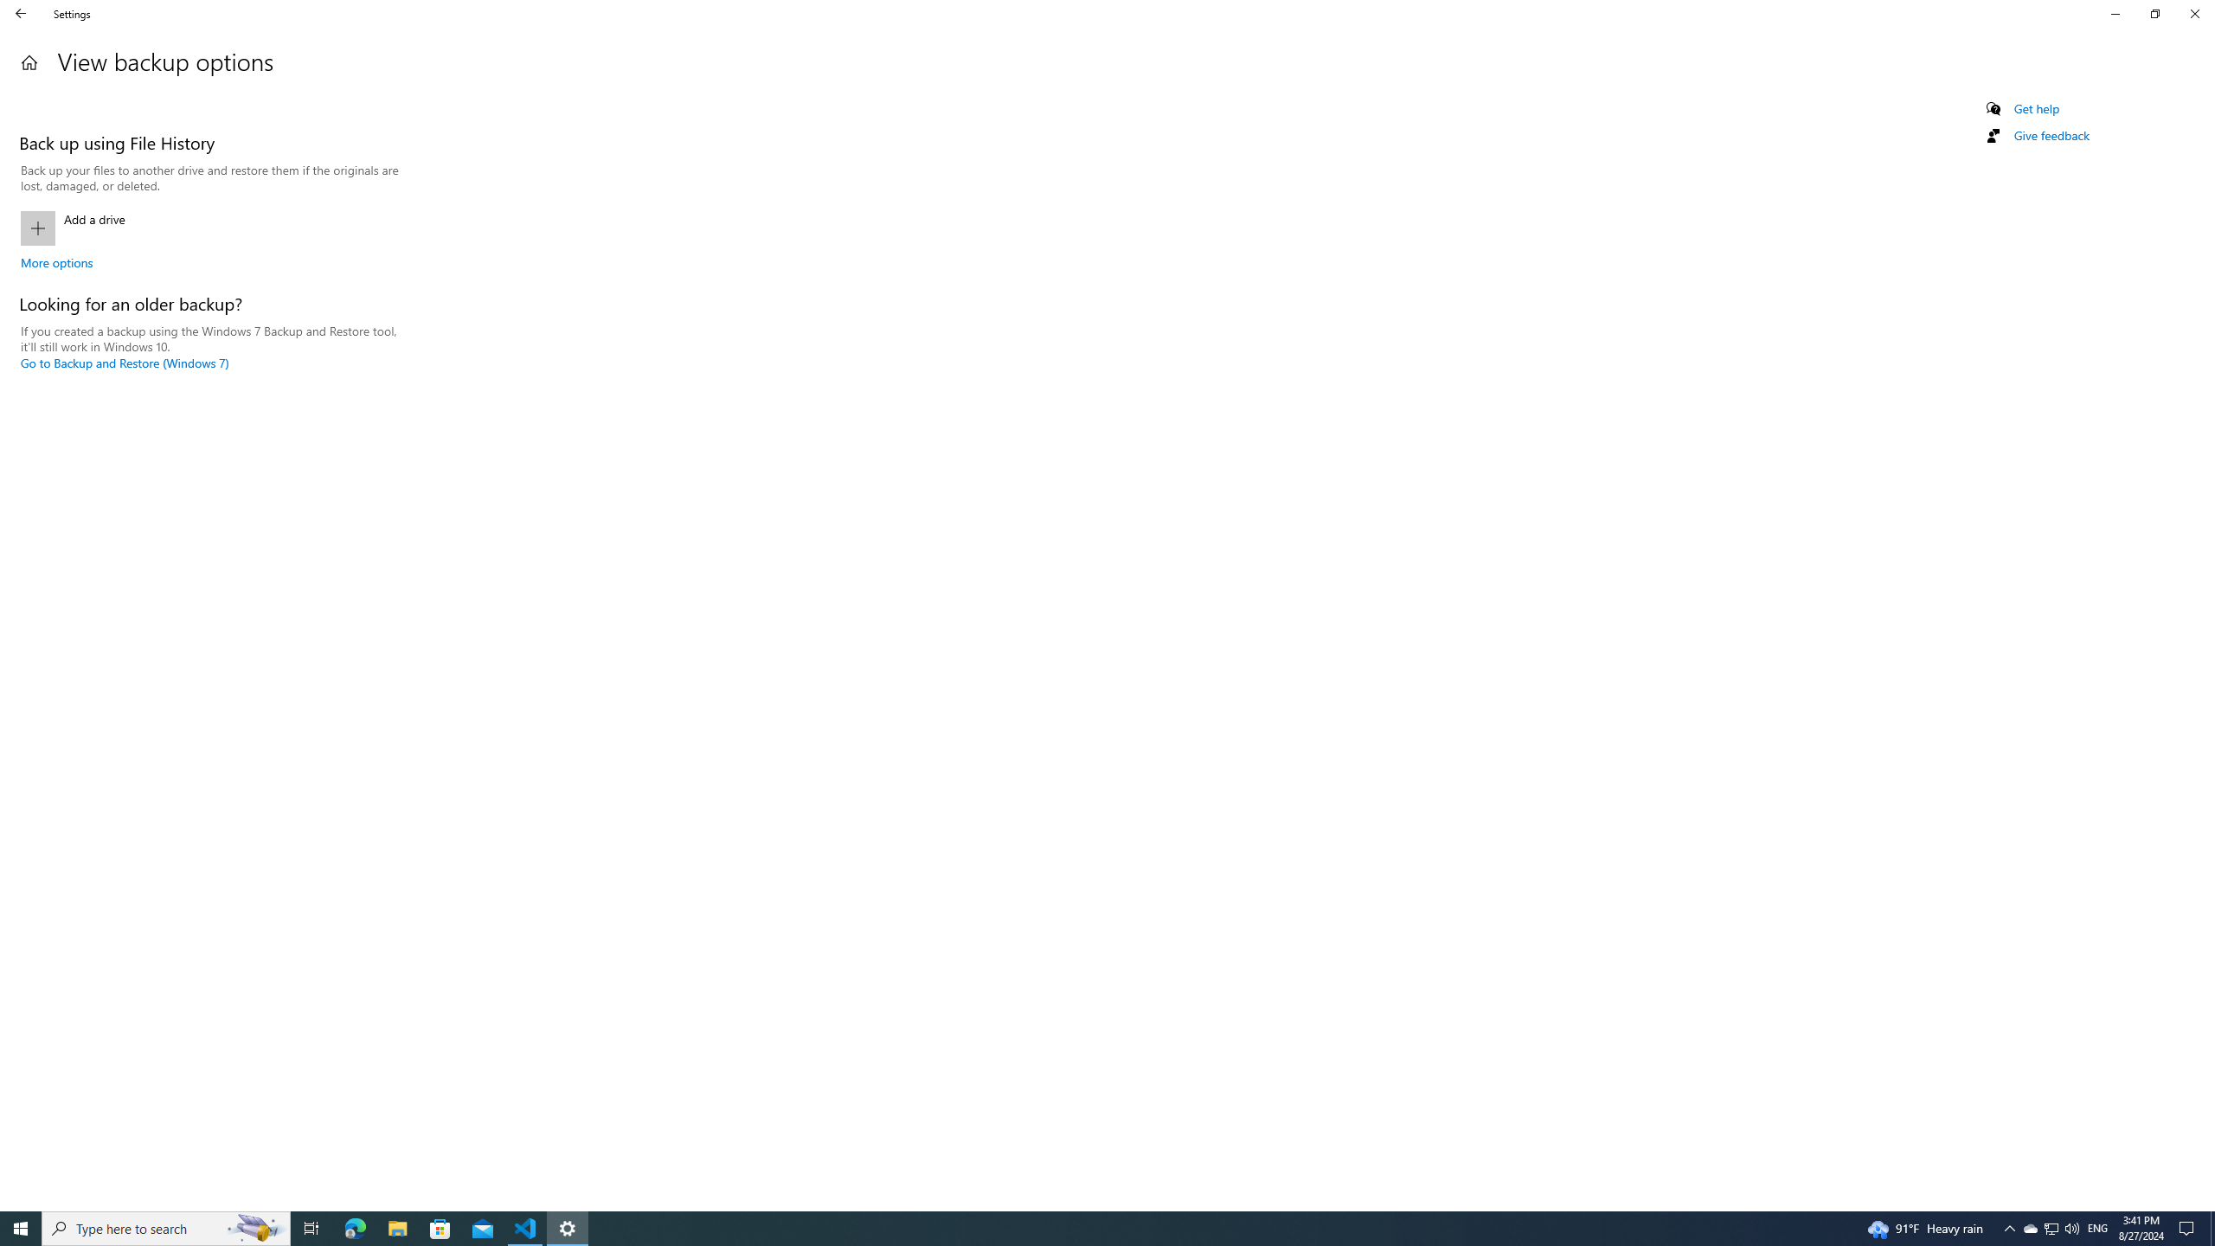 This screenshot has height=1246, width=2215. Describe the element at coordinates (125, 363) in the screenshot. I see `Go to Backup and Restore (Windows 7)` at that location.